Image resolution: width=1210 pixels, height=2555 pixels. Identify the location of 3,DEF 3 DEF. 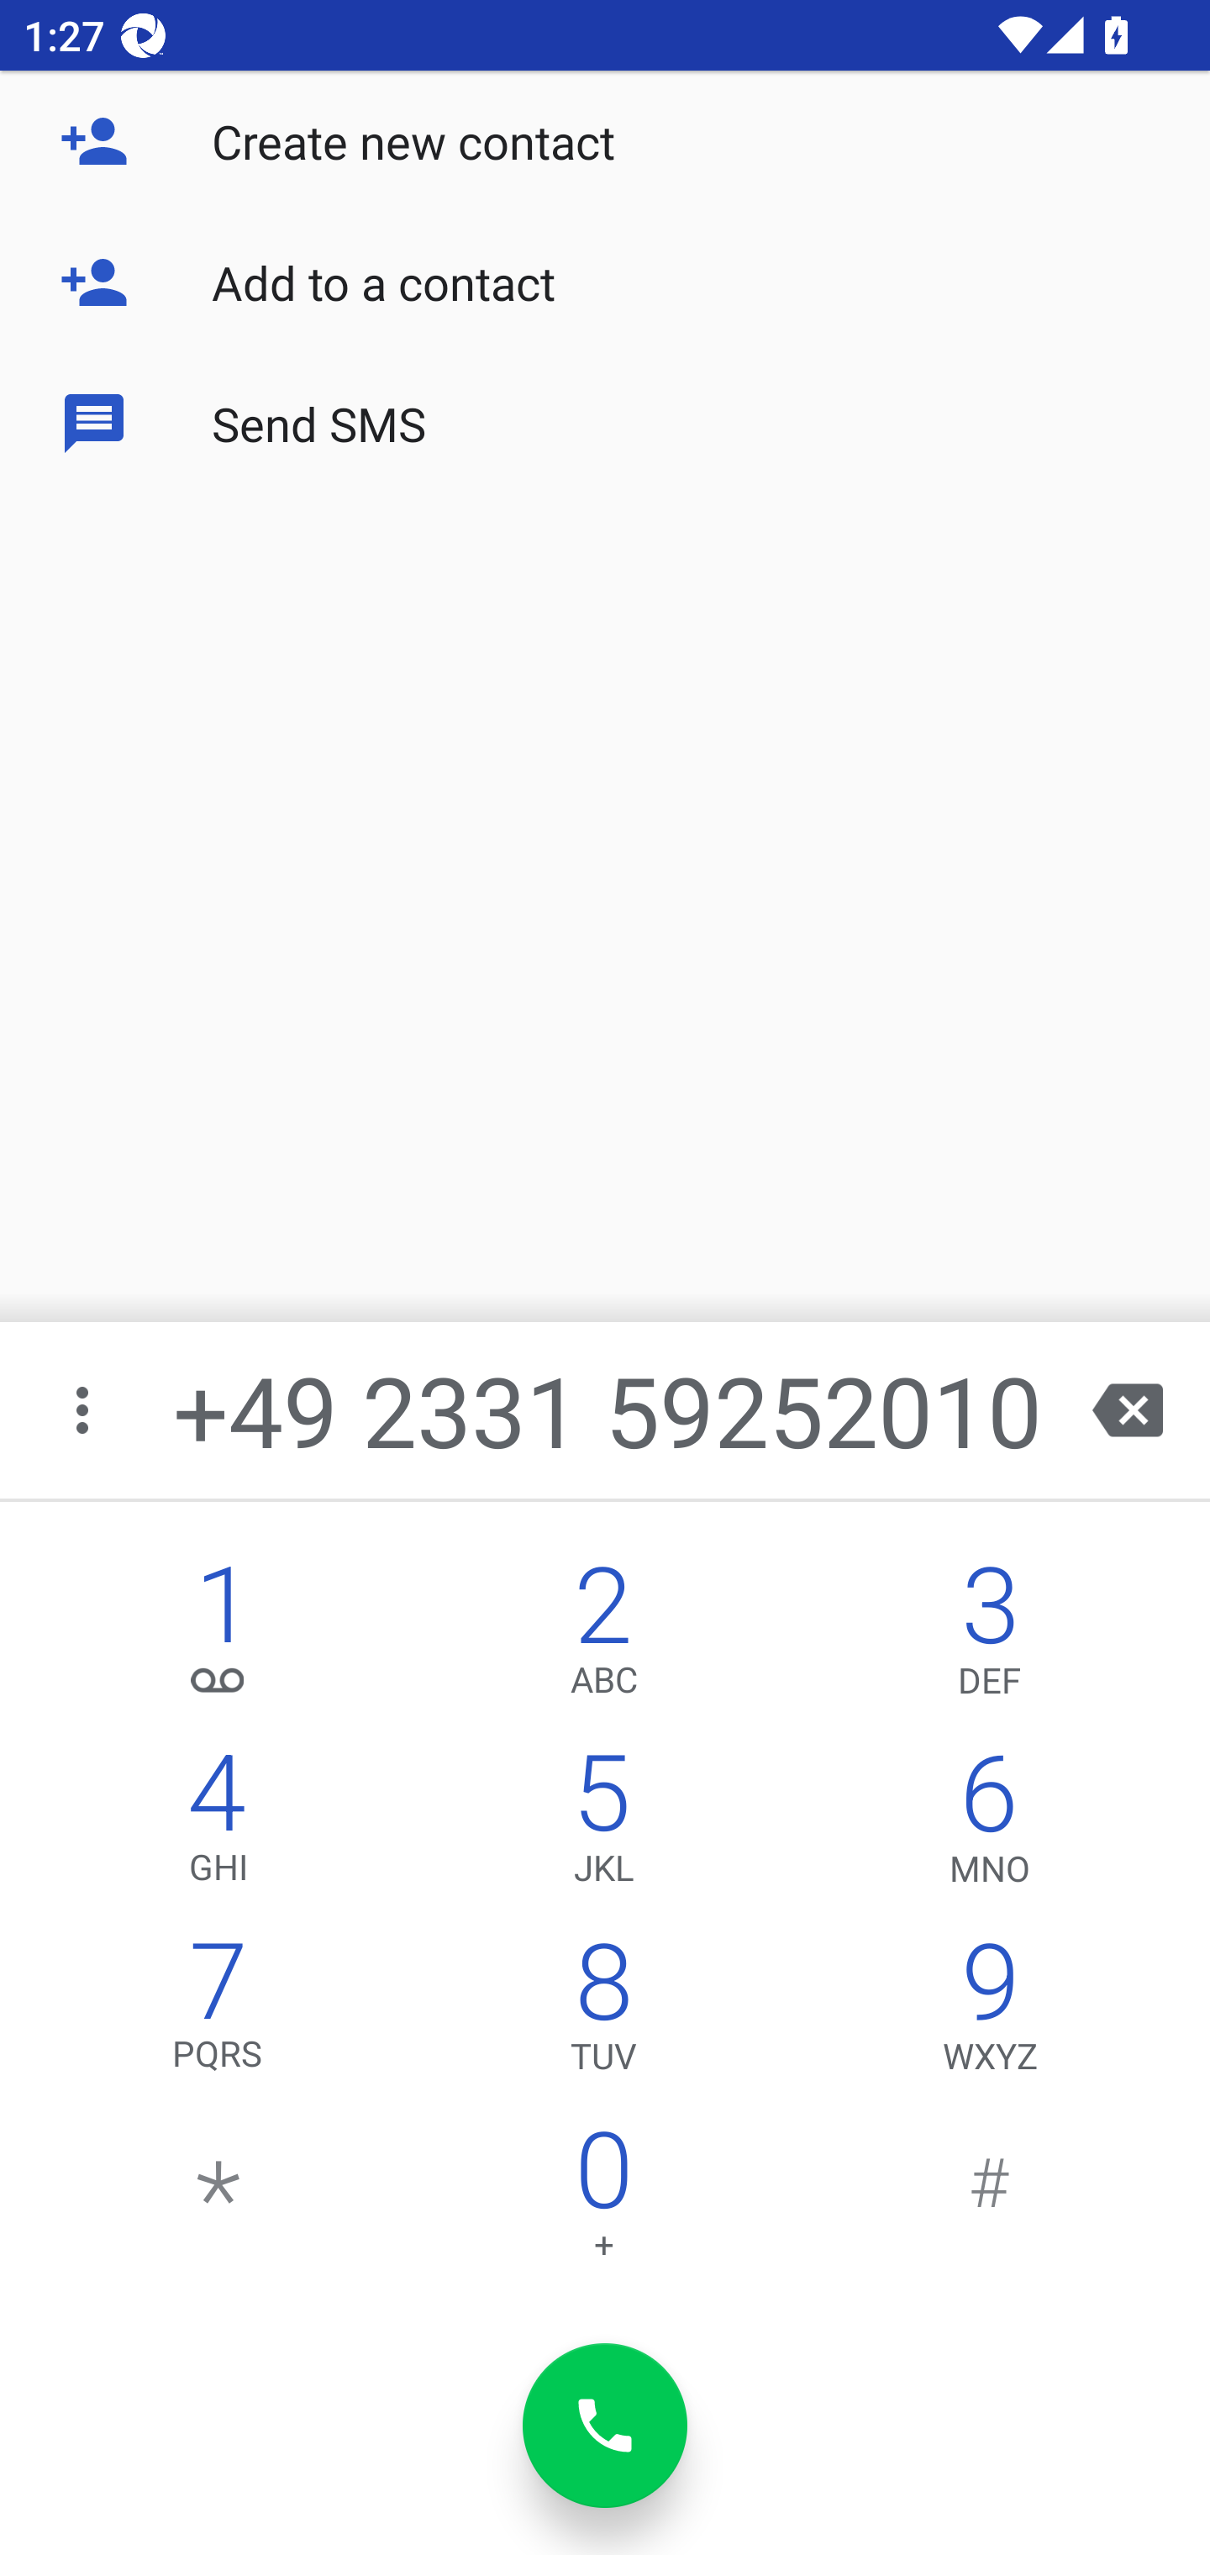
(990, 1637).